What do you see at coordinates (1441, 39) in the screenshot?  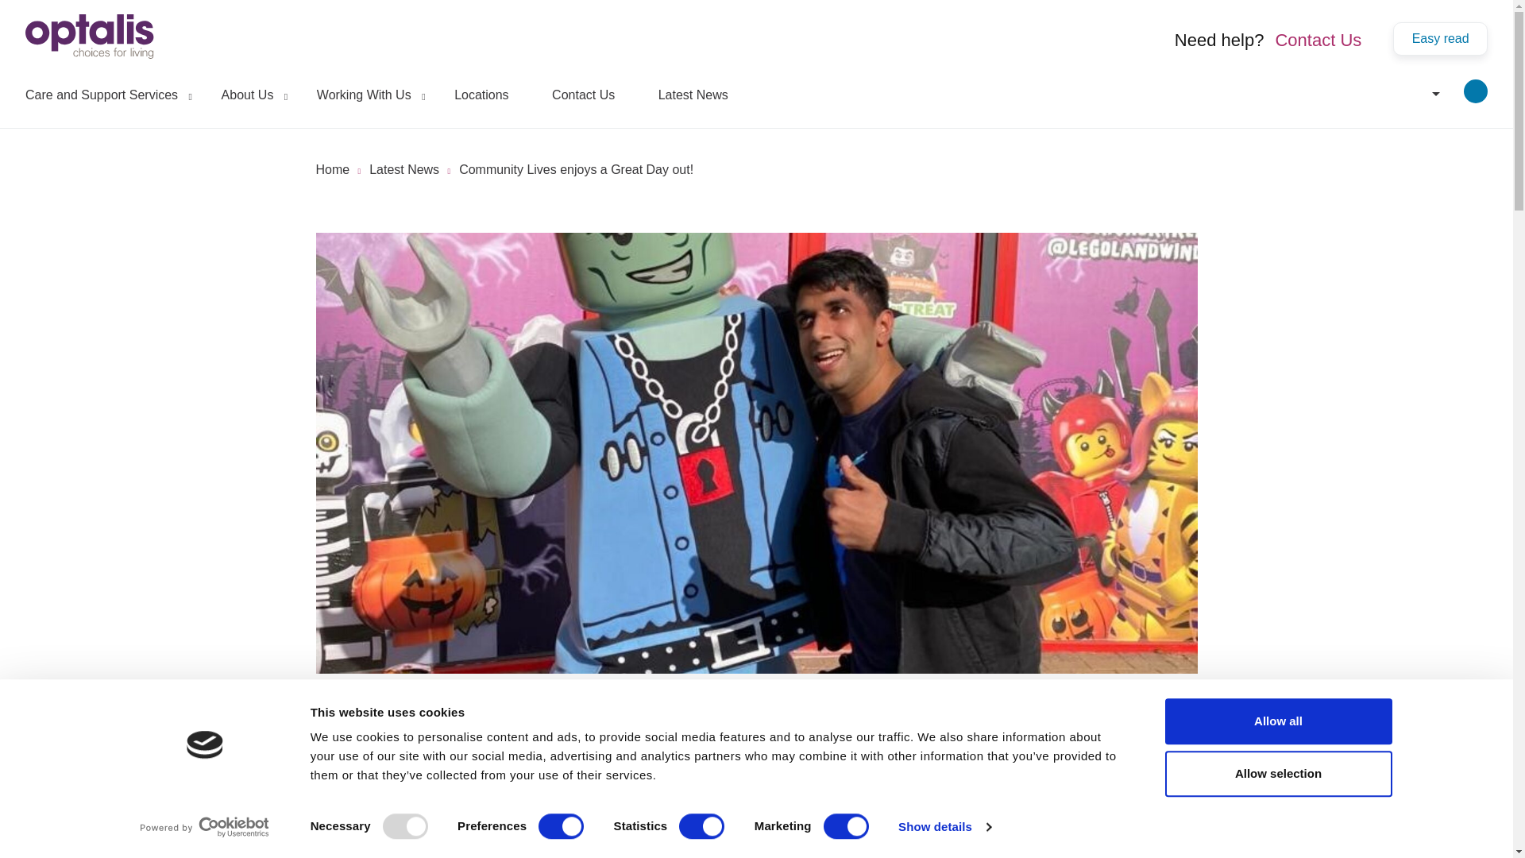 I see `Easy read` at bounding box center [1441, 39].